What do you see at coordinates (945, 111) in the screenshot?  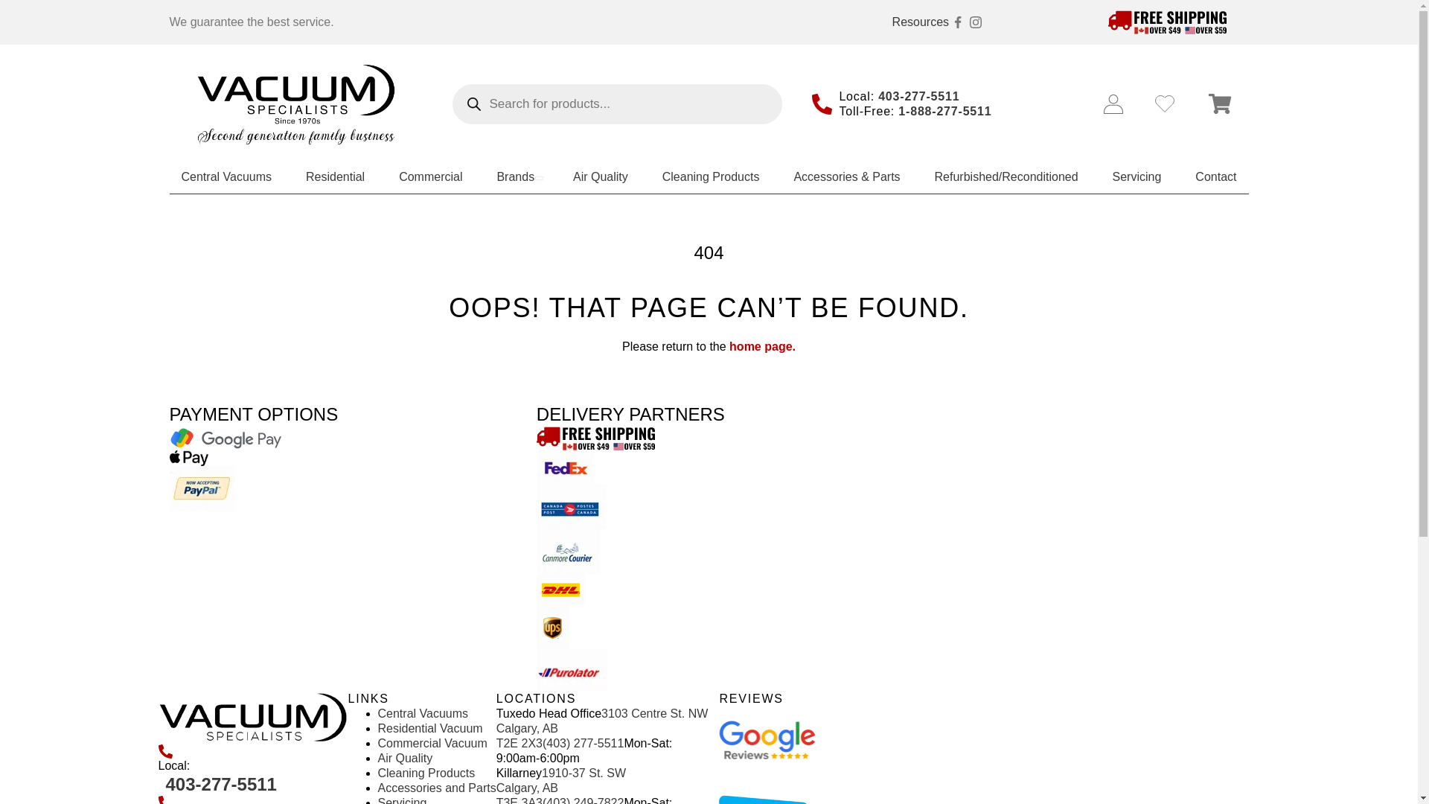 I see `1-888-277-5511` at bounding box center [945, 111].